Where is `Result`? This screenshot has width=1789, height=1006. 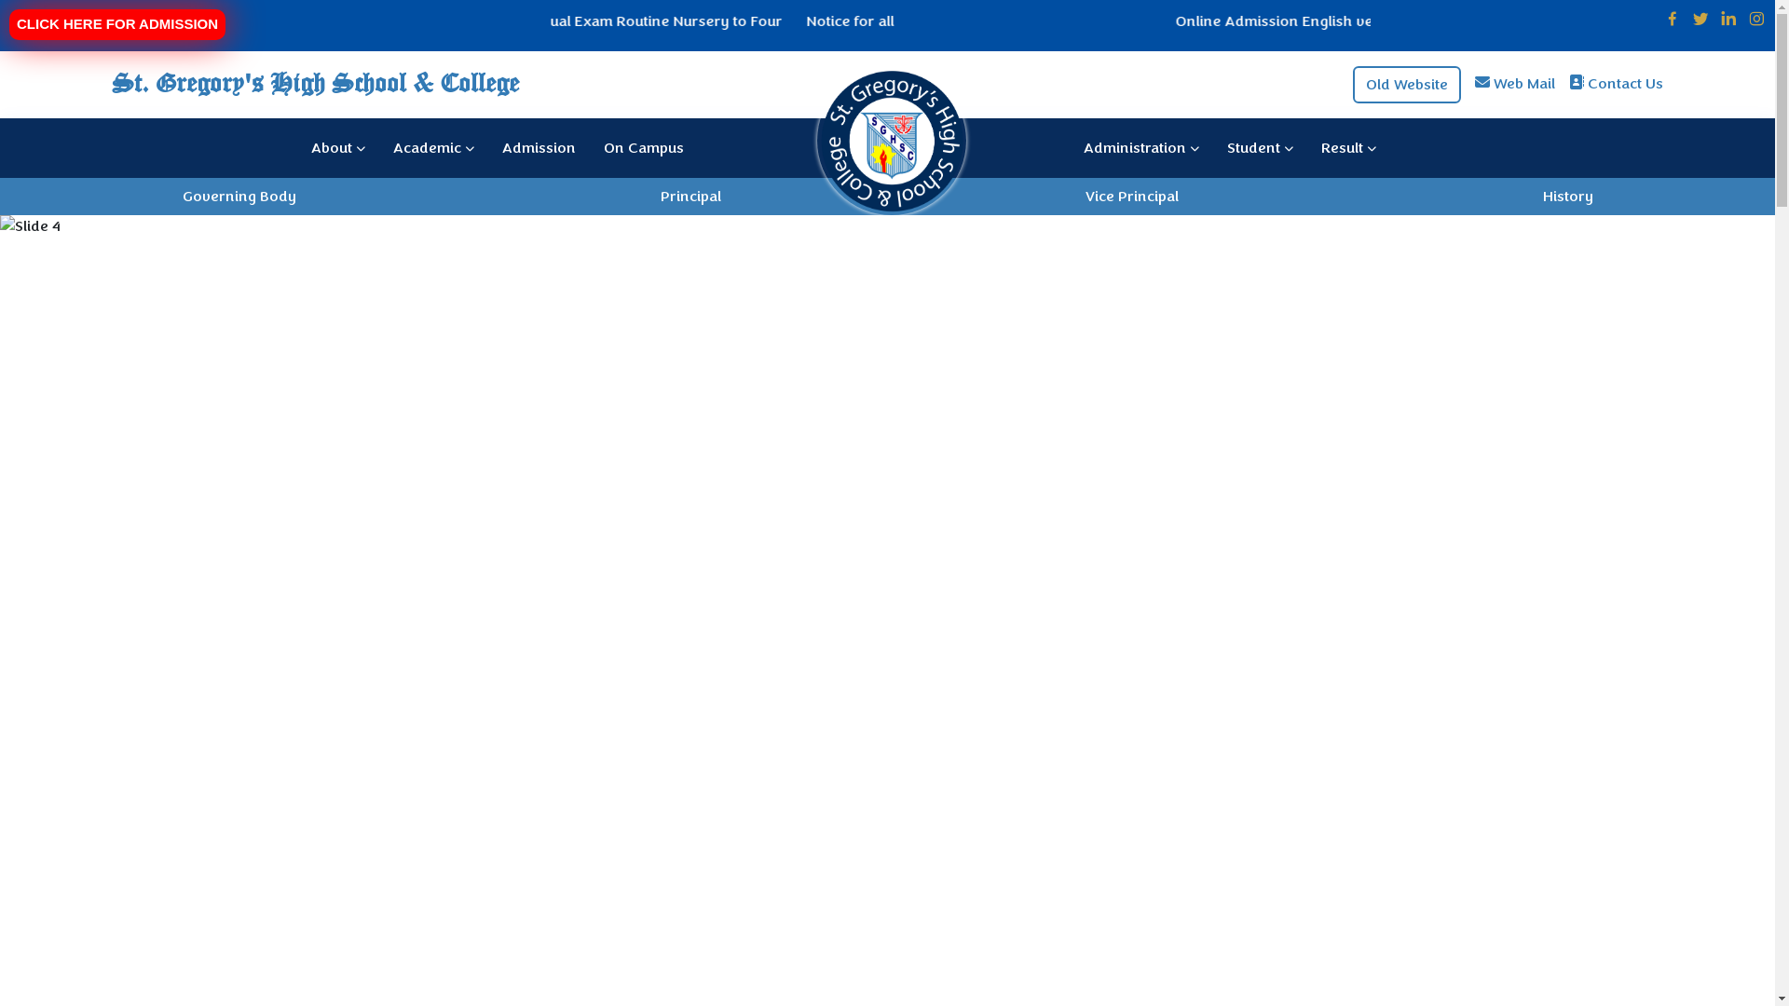
Result is located at coordinates (1349, 147).